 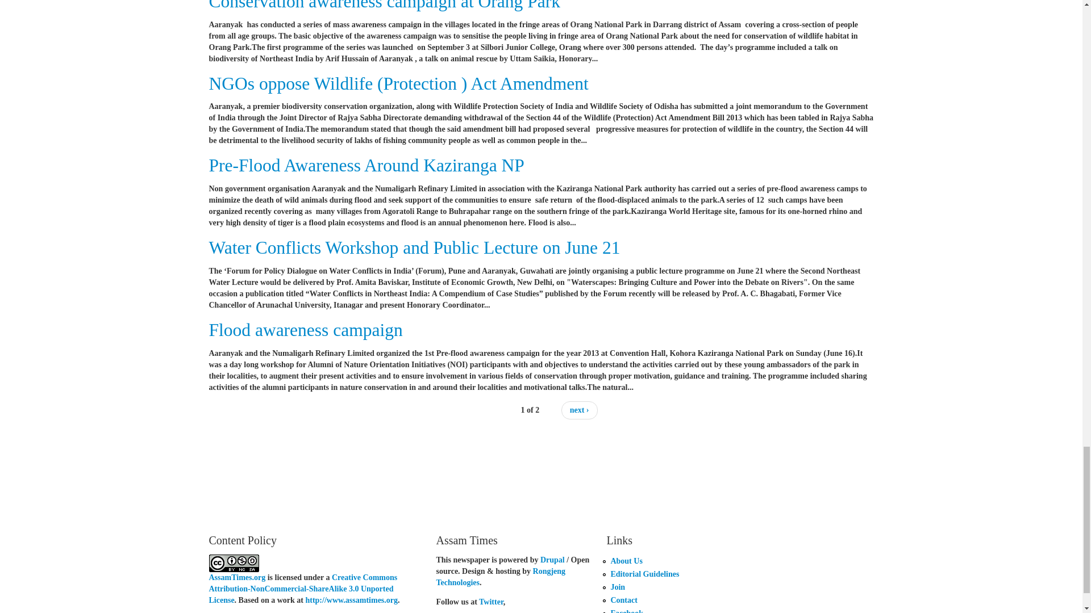 What do you see at coordinates (238, 577) in the screenshot?
I see `AssamTimes.org` at bounding box center [238, 577].